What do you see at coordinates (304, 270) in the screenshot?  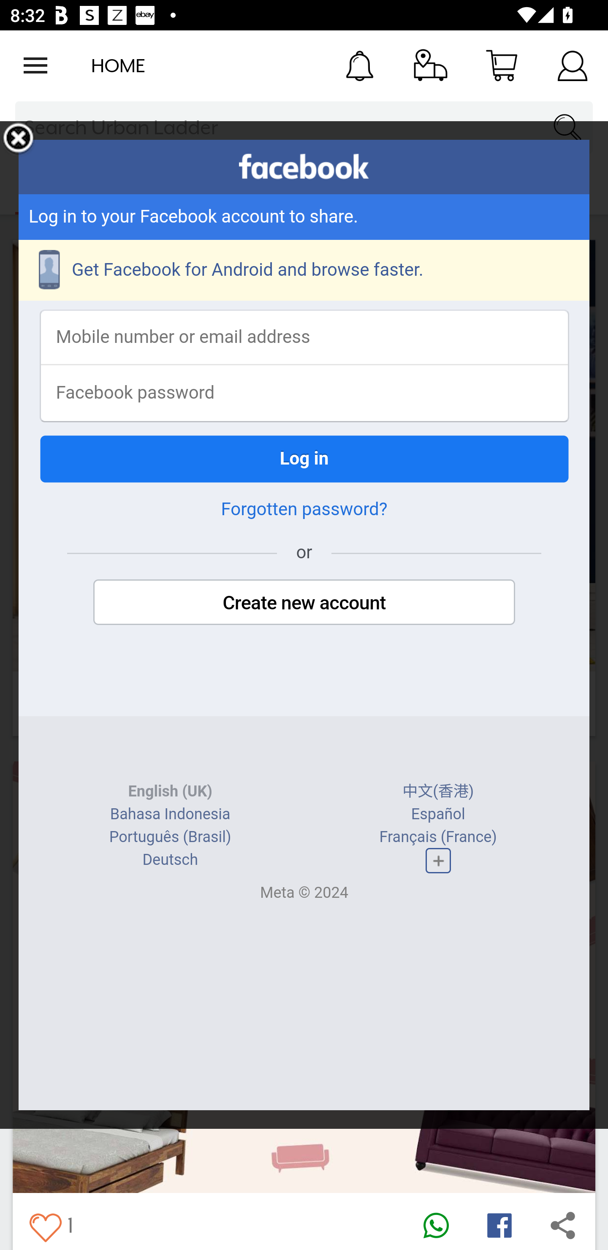 I see `Get Facebook for Android and browse faster.` at bounding box center [304, 270].